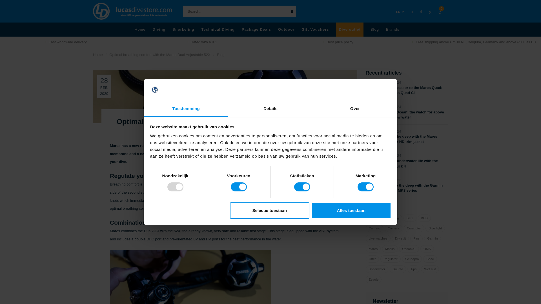  What do you see at coordinates (270, 109) in the screenshot?
I see `Details` at bounding box center [270, 109].